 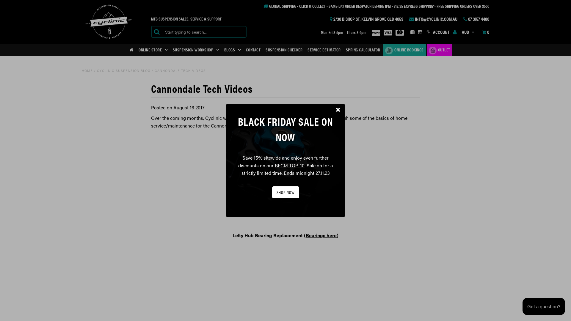 What do you see at coordinates (153, 50) in the screenshot?
I see `ONLINE STORE` at bounding box center [153, 50].